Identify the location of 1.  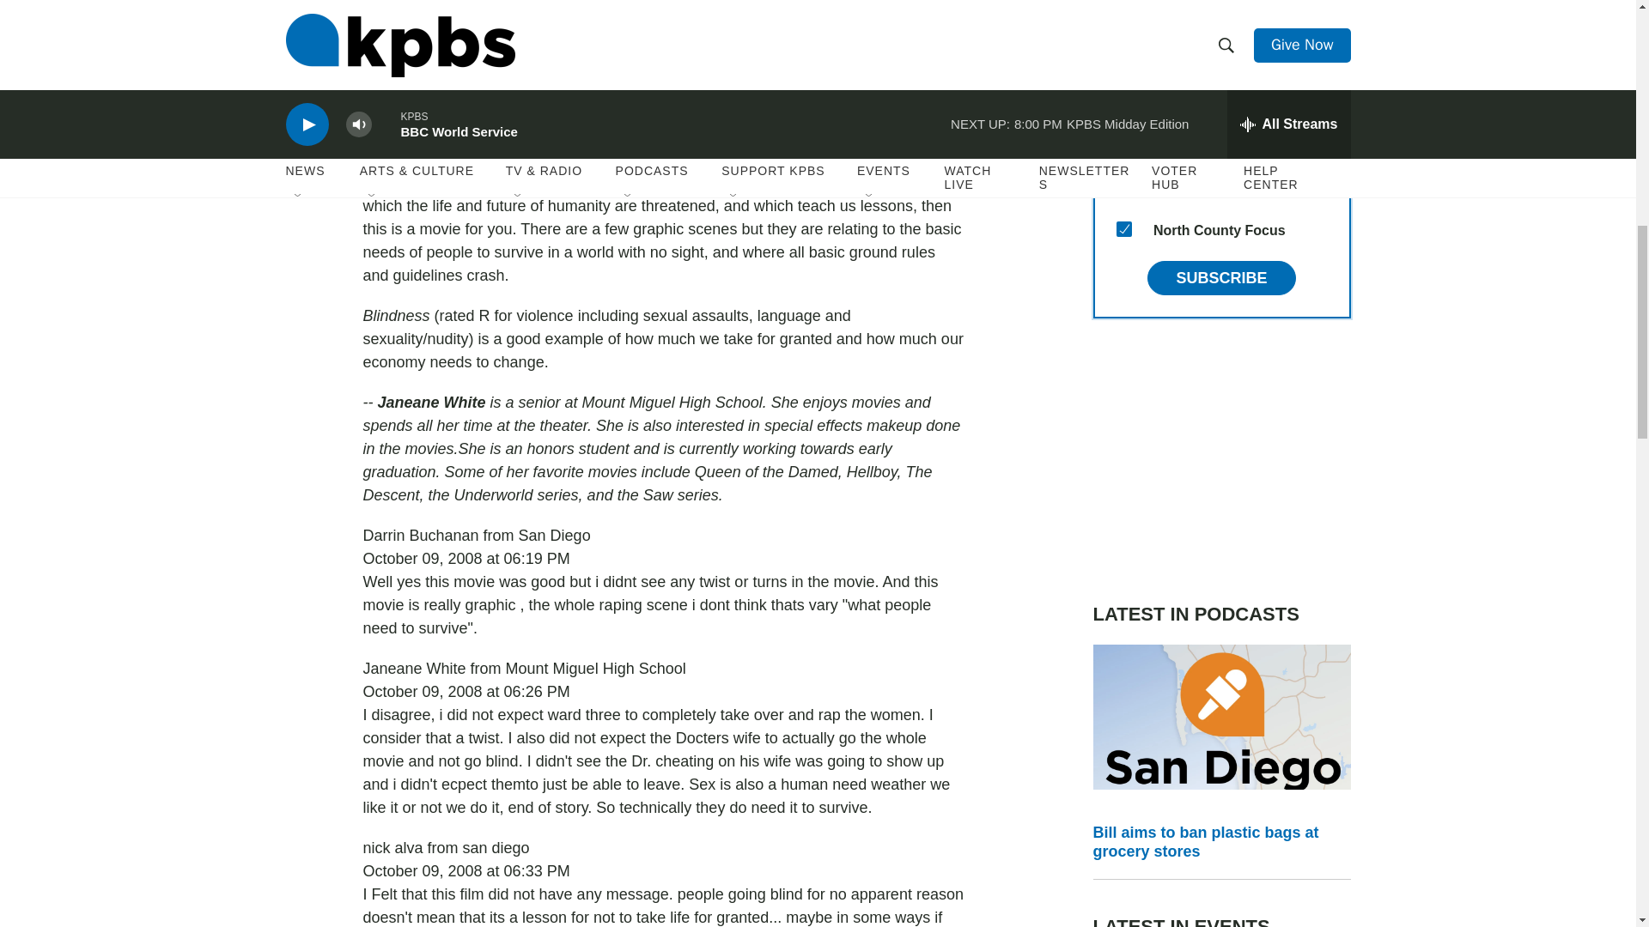
(1123, 147).